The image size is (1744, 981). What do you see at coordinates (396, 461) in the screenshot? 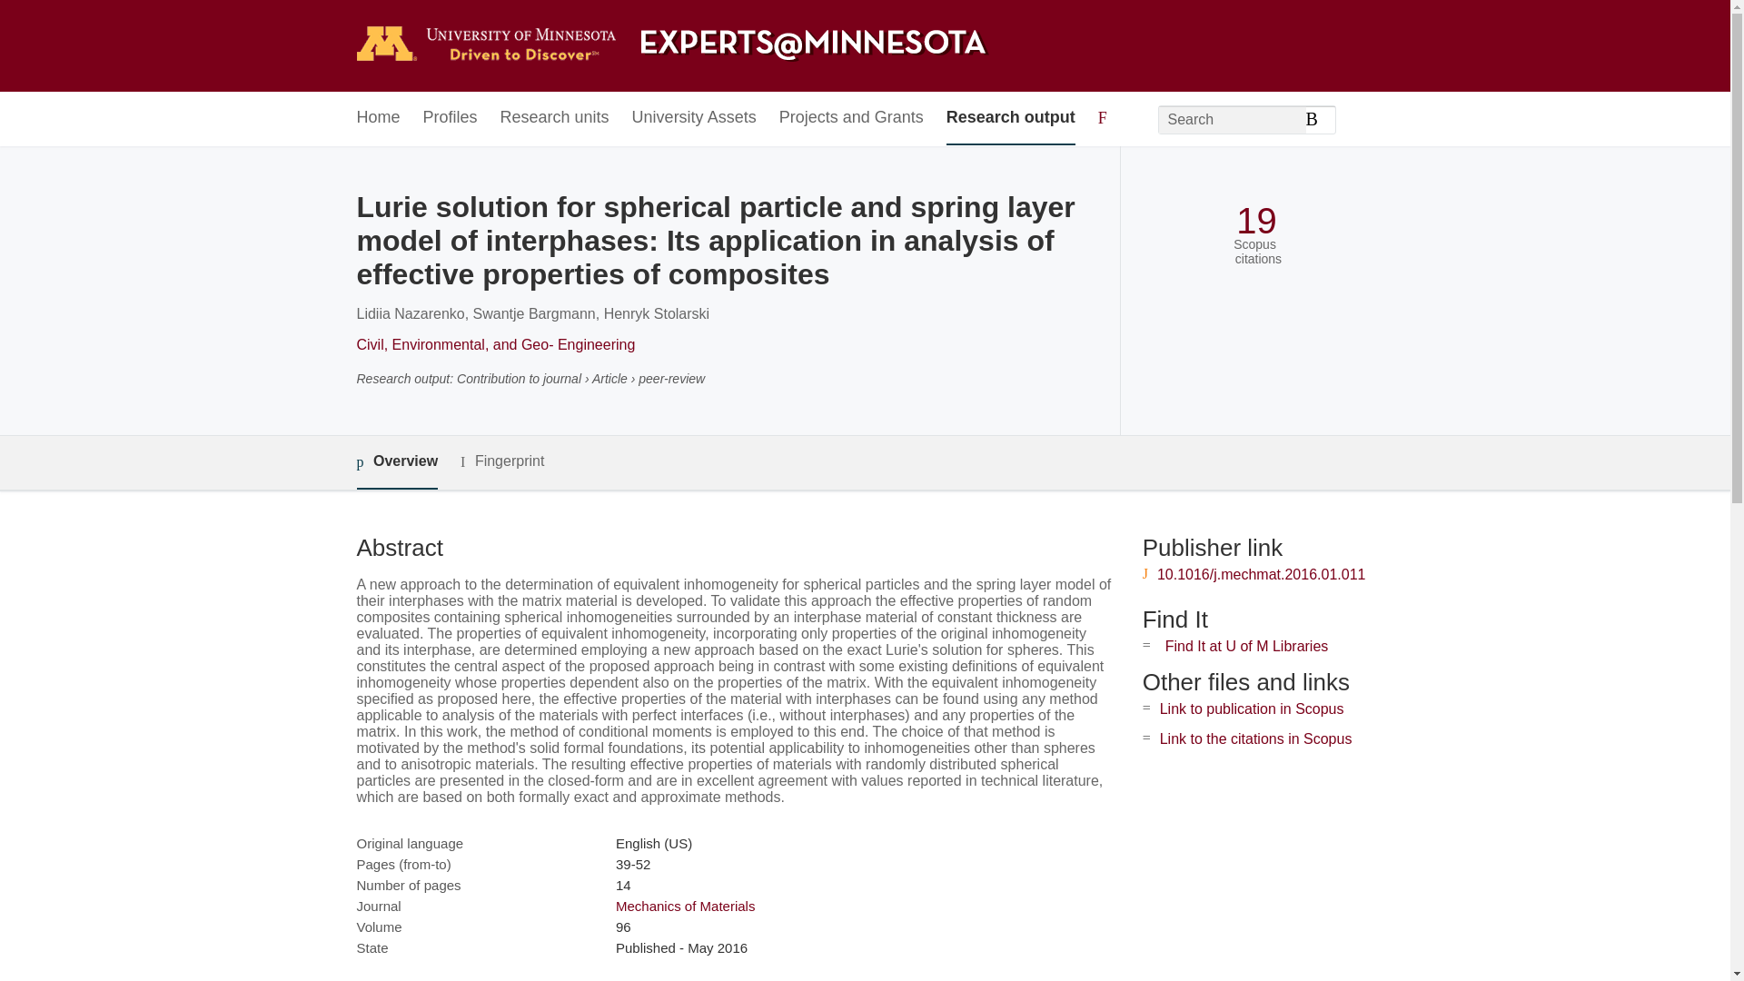
I see `Overview` at bounding box center [396, 461].